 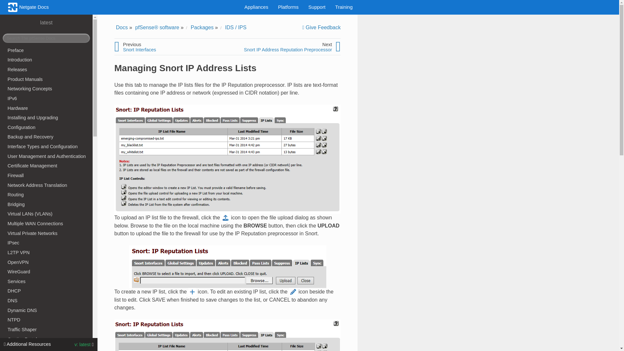 What do you see at coordinates (49, 60) in the screenshot?
I see `Introduction` at bounding box center [49, 60].